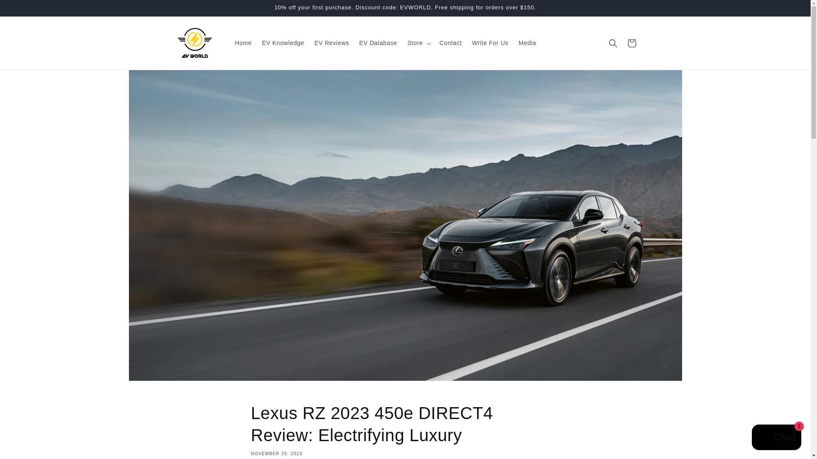 The width and height of the screenshot is (817, 459). What do you see at coordinates (490, 42) in the screenshot?
I see `Write For Us` at bounding box center [490, 42].